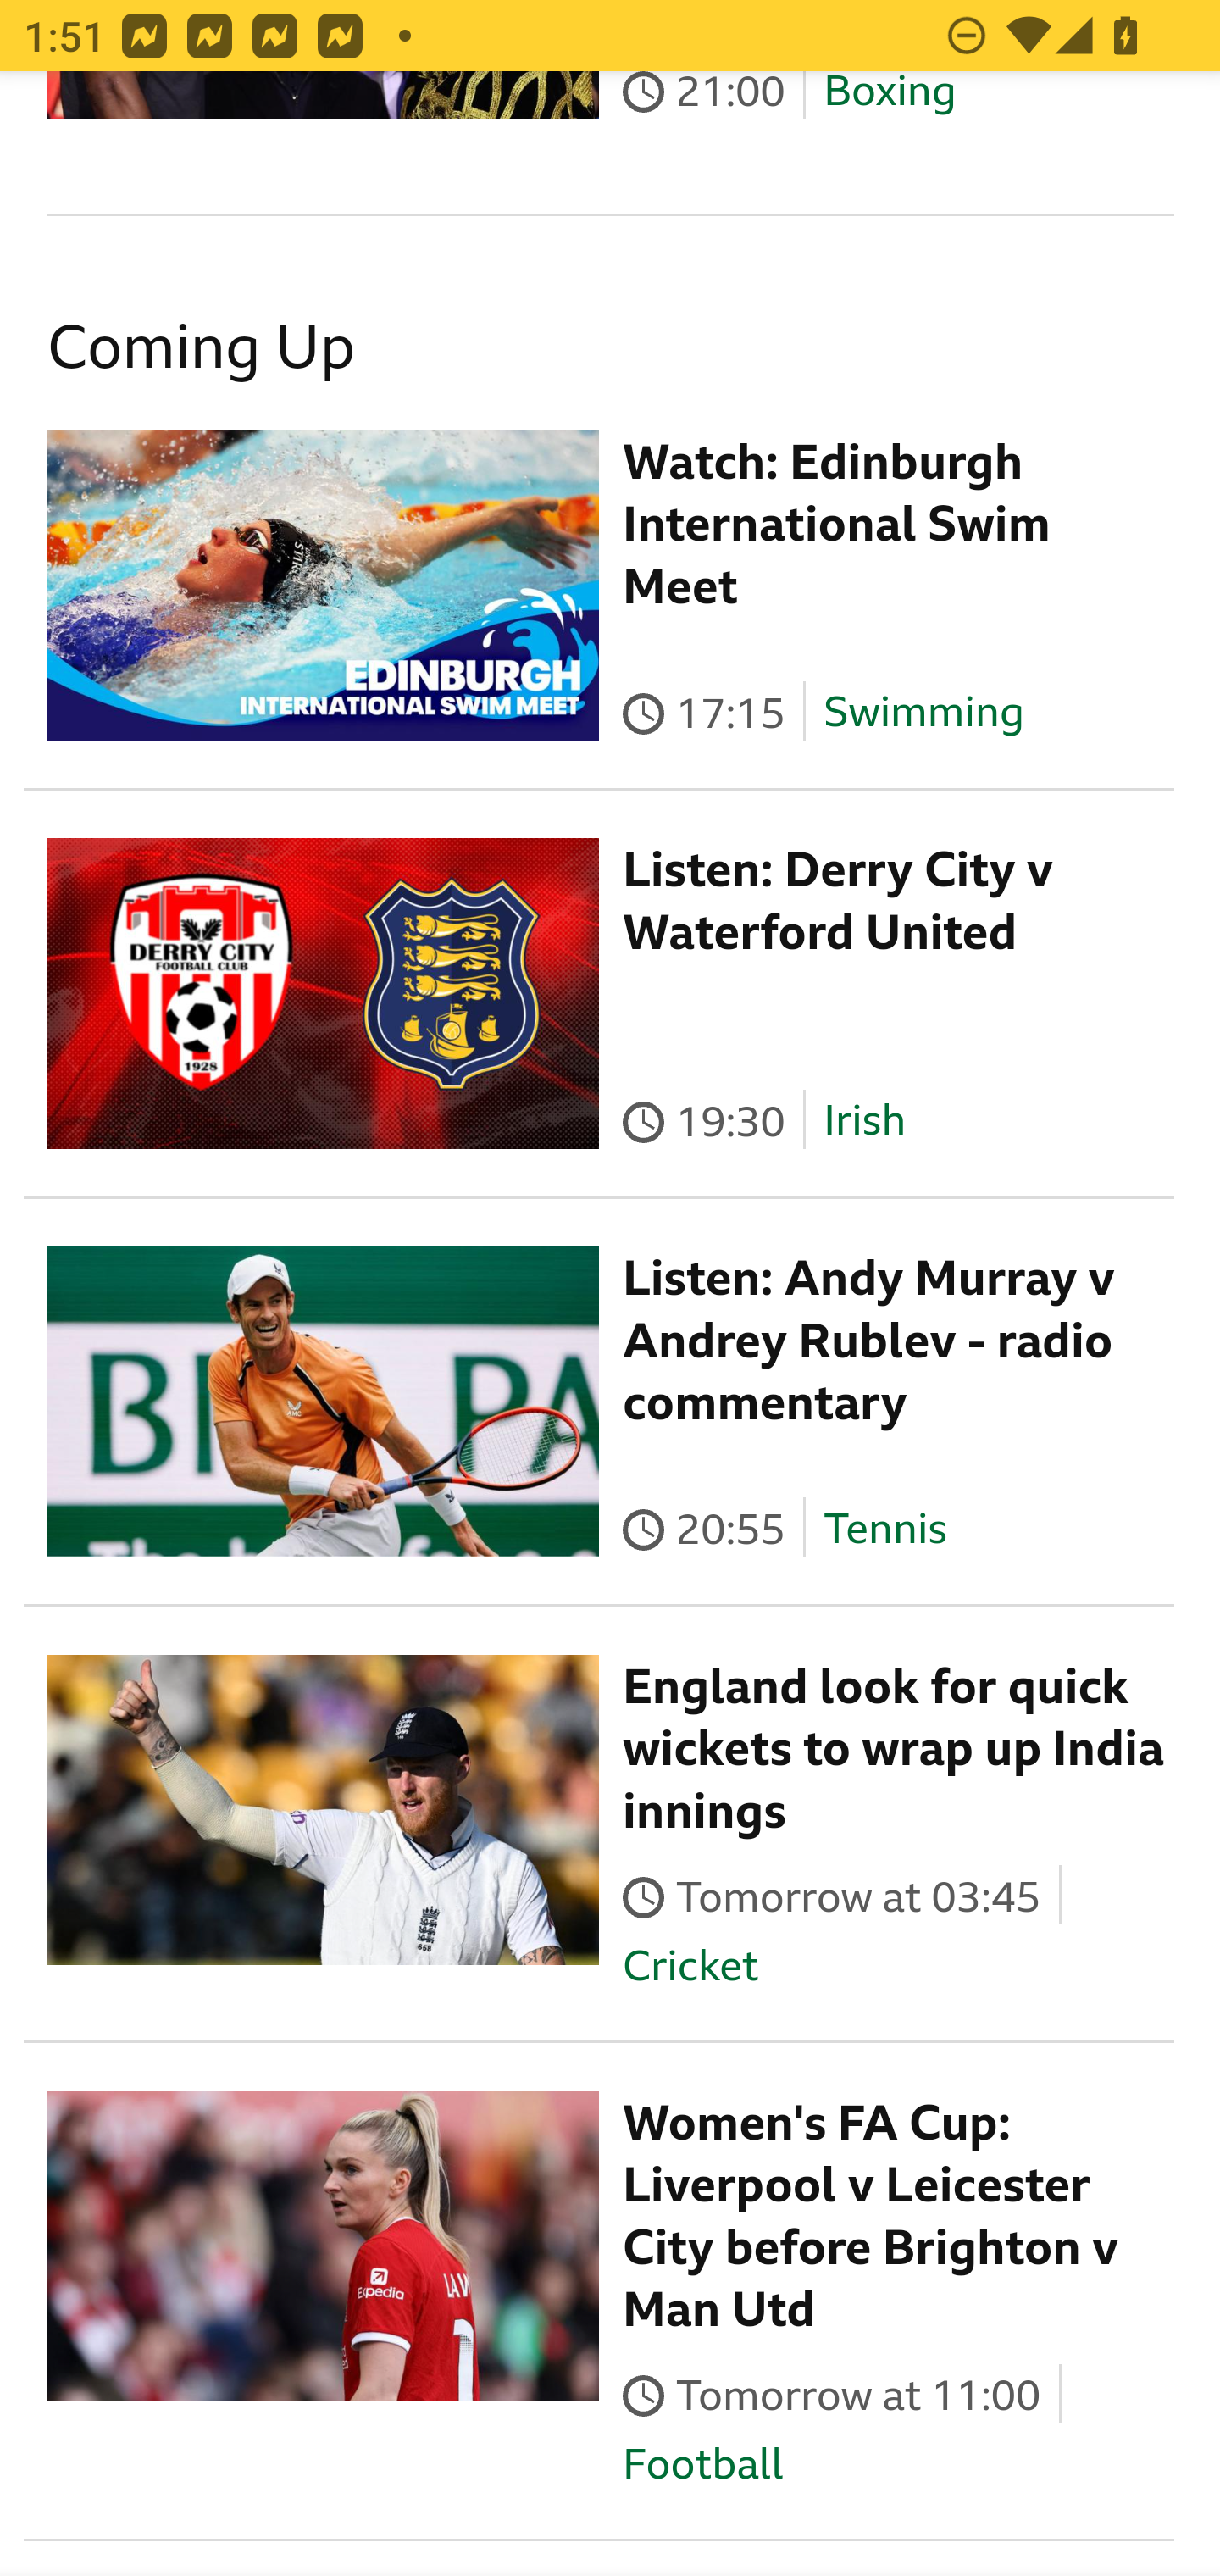  What do you see at coordinates (884, 1529) in the screenshot?
I see `Tennis` at bounding box center [884, 1529].